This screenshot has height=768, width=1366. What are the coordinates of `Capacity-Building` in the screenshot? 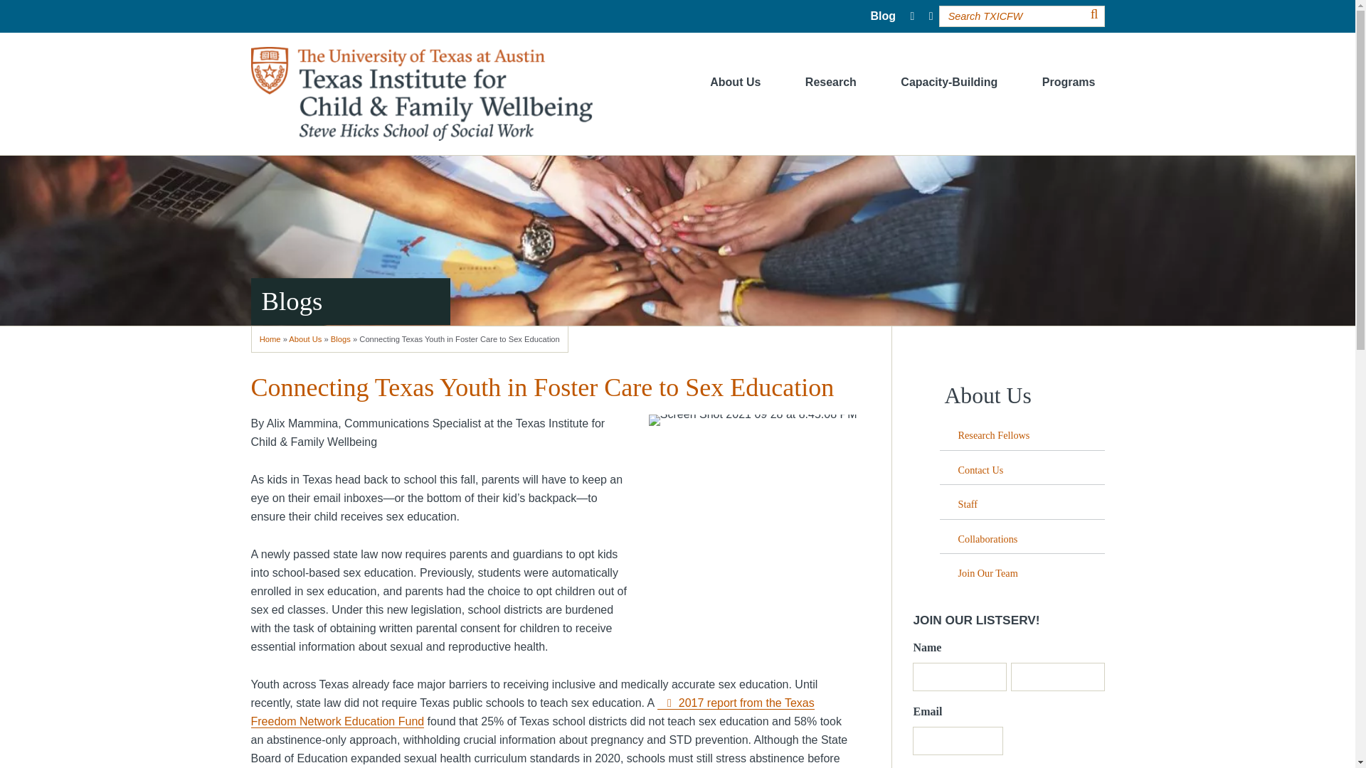 It's located at (949, 82).